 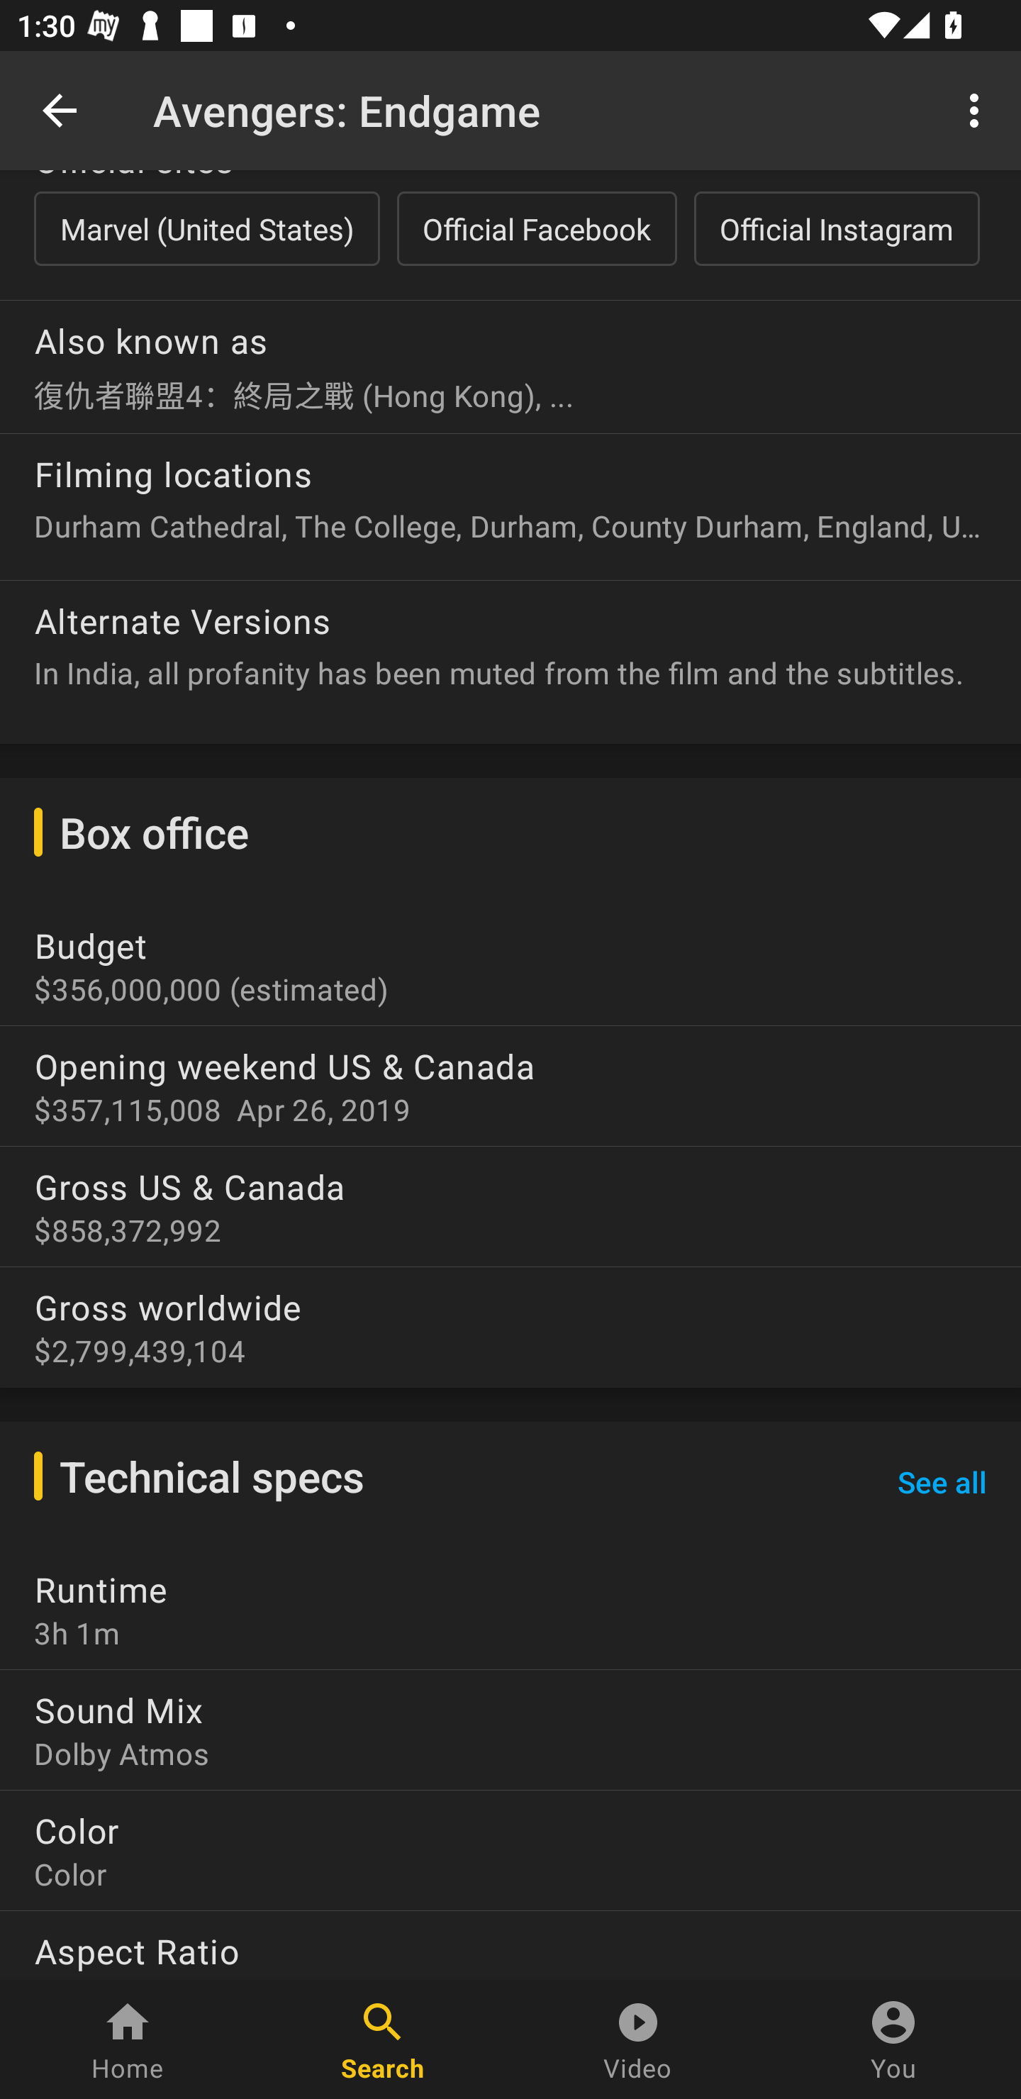 I want to click on More options, so click(x=978, y=109).